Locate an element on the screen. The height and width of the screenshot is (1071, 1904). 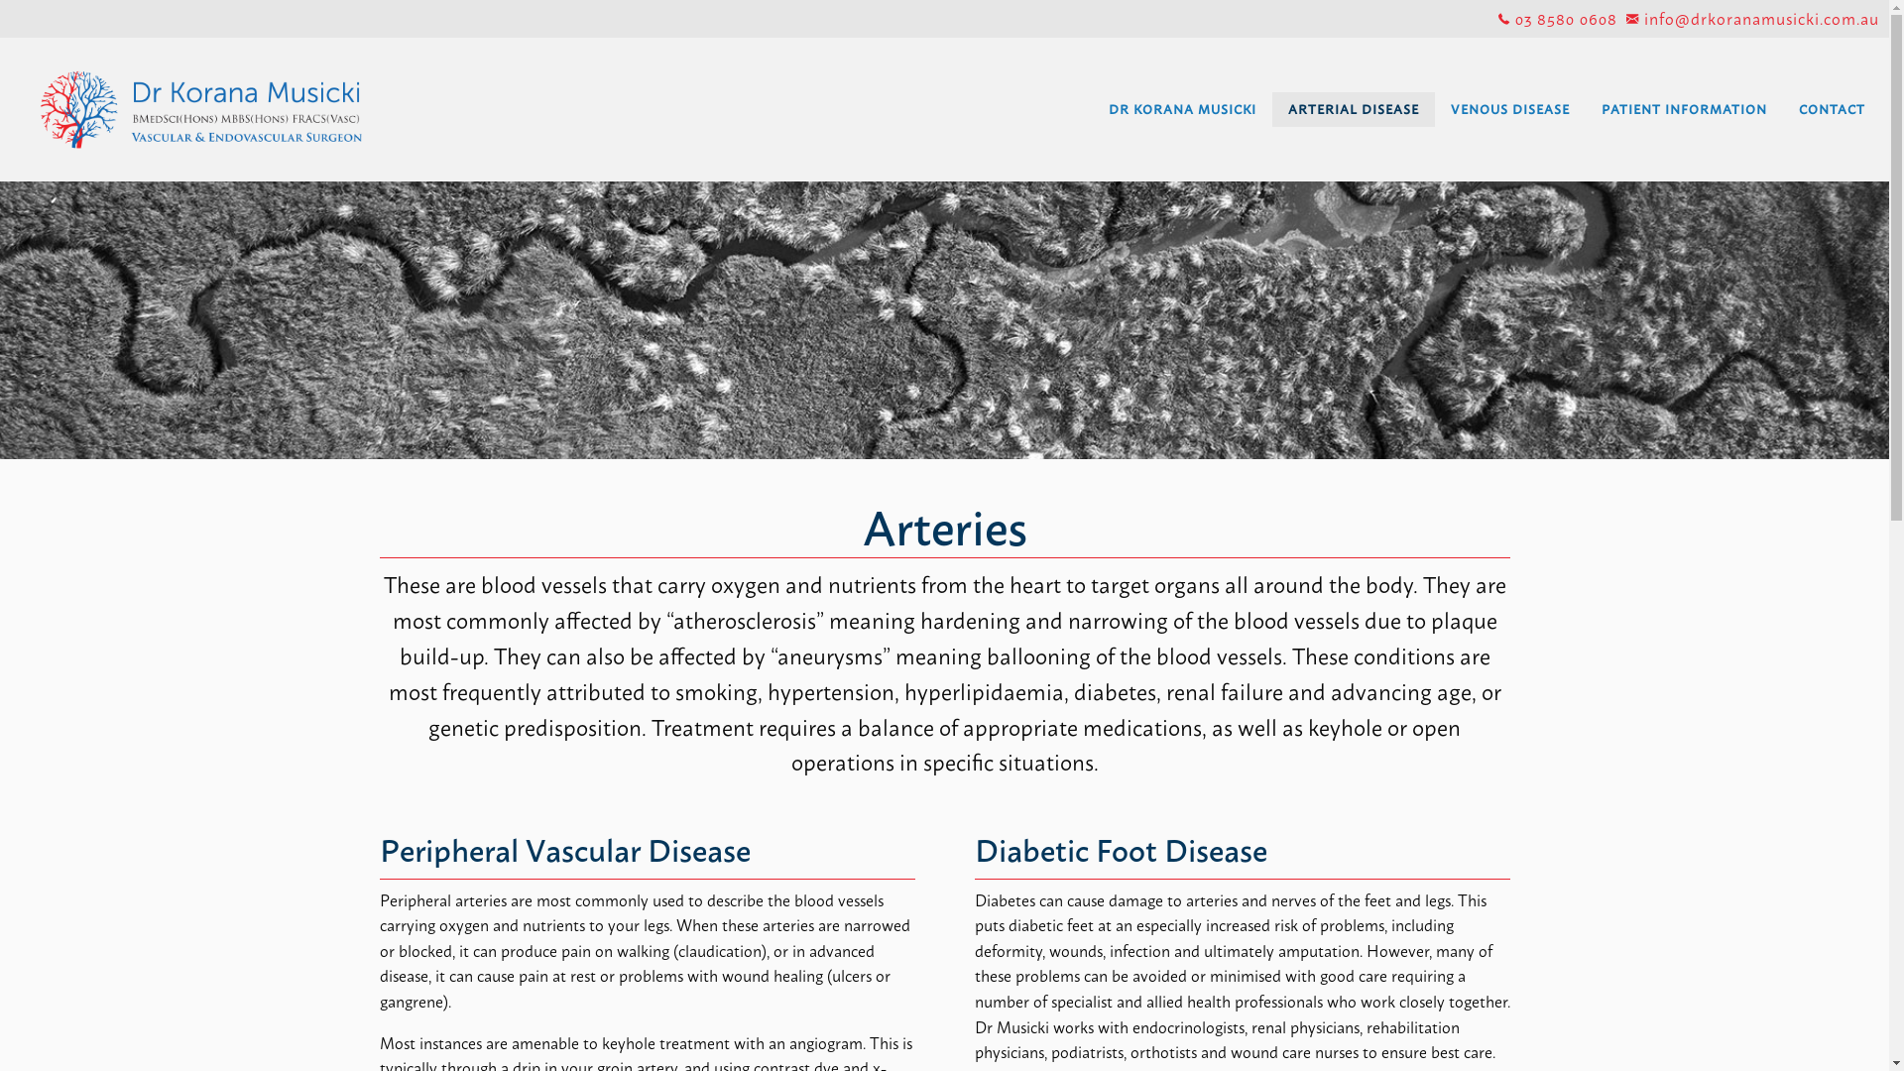
VENOUS DISEASE is located at coordinates (1510, 109).